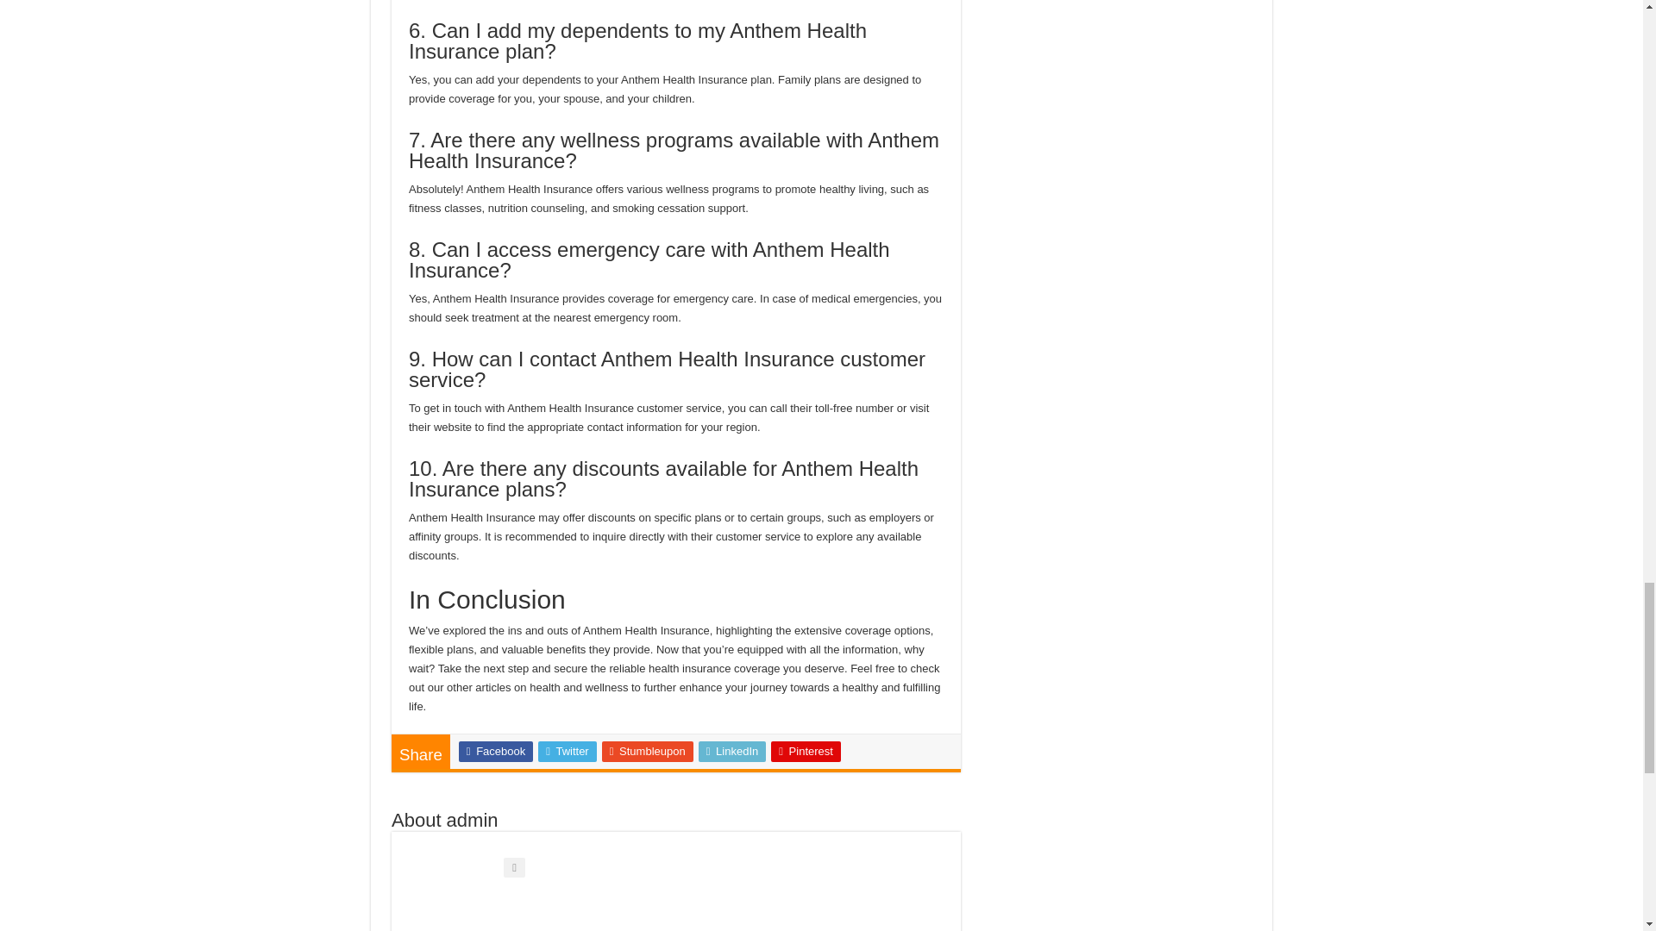  What do you see at coordinates (495, 752) in the screenshot?
I see `Facebook` at bounding box center [495, 752].